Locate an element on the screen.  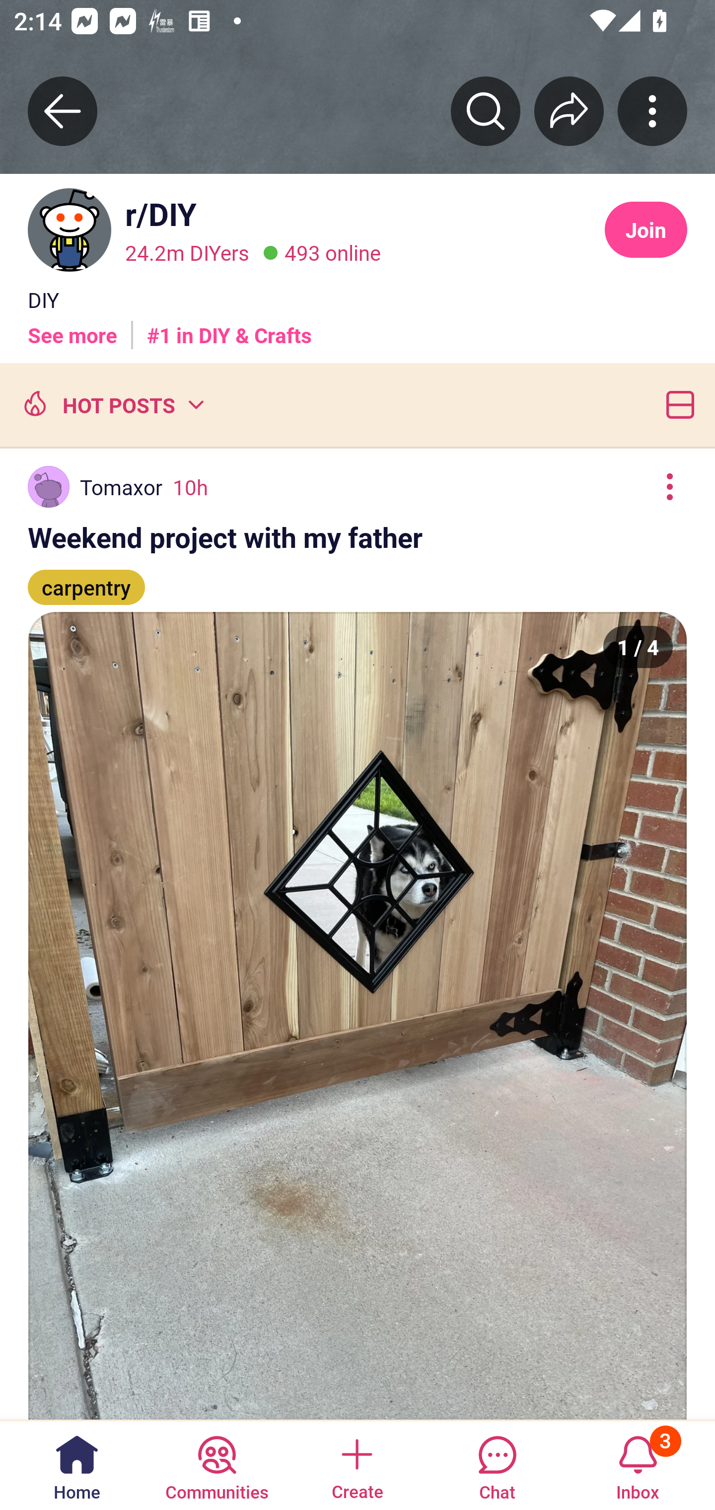
Home is located at coordinates (77, 1464).